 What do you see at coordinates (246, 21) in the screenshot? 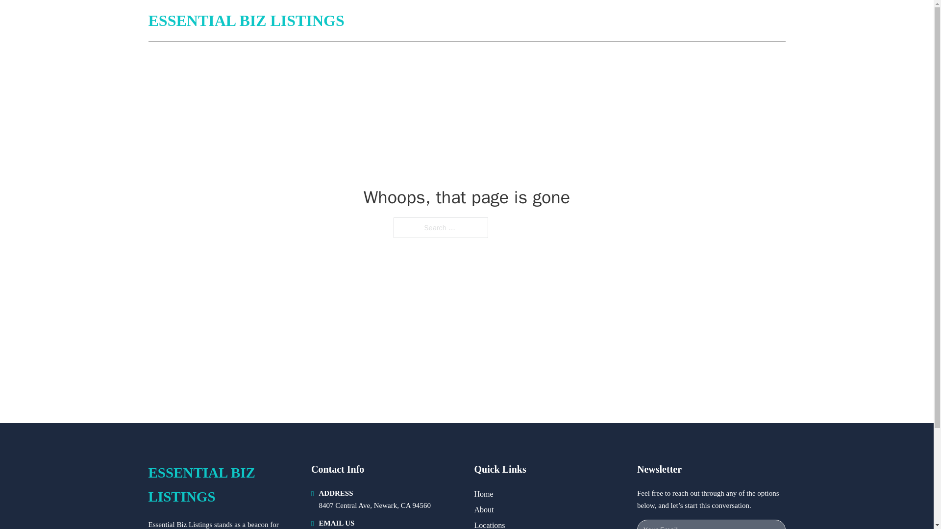
I see `ESSENTIAL BIZ LISTINGS` at bounding box center [246, 21].